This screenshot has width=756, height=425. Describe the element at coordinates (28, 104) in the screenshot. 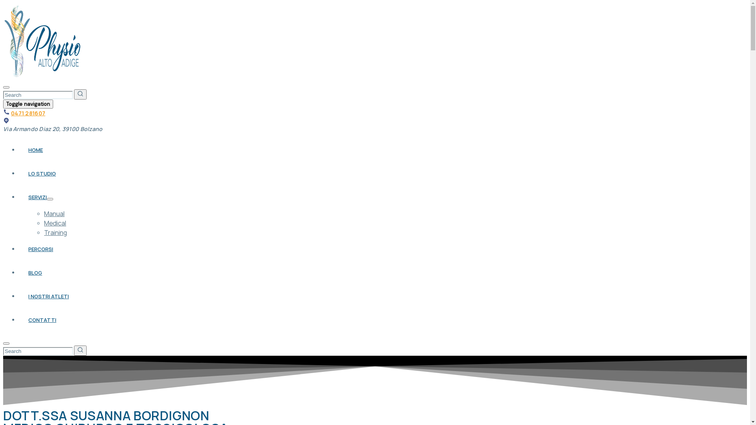

I see `Toggle navigation` at that location.